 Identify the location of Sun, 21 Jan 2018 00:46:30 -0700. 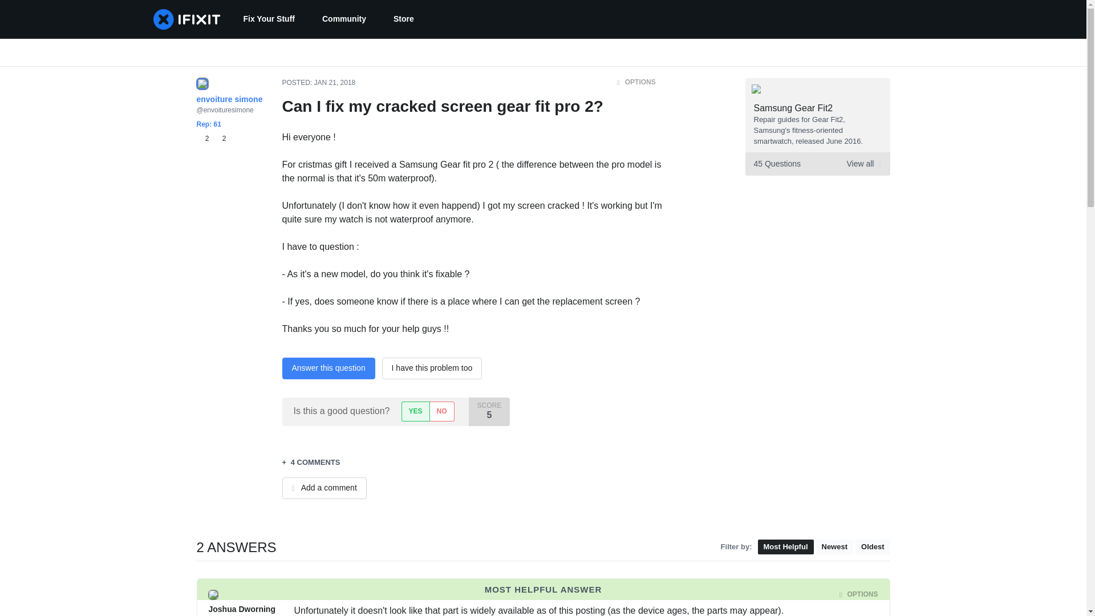
(335, 83).